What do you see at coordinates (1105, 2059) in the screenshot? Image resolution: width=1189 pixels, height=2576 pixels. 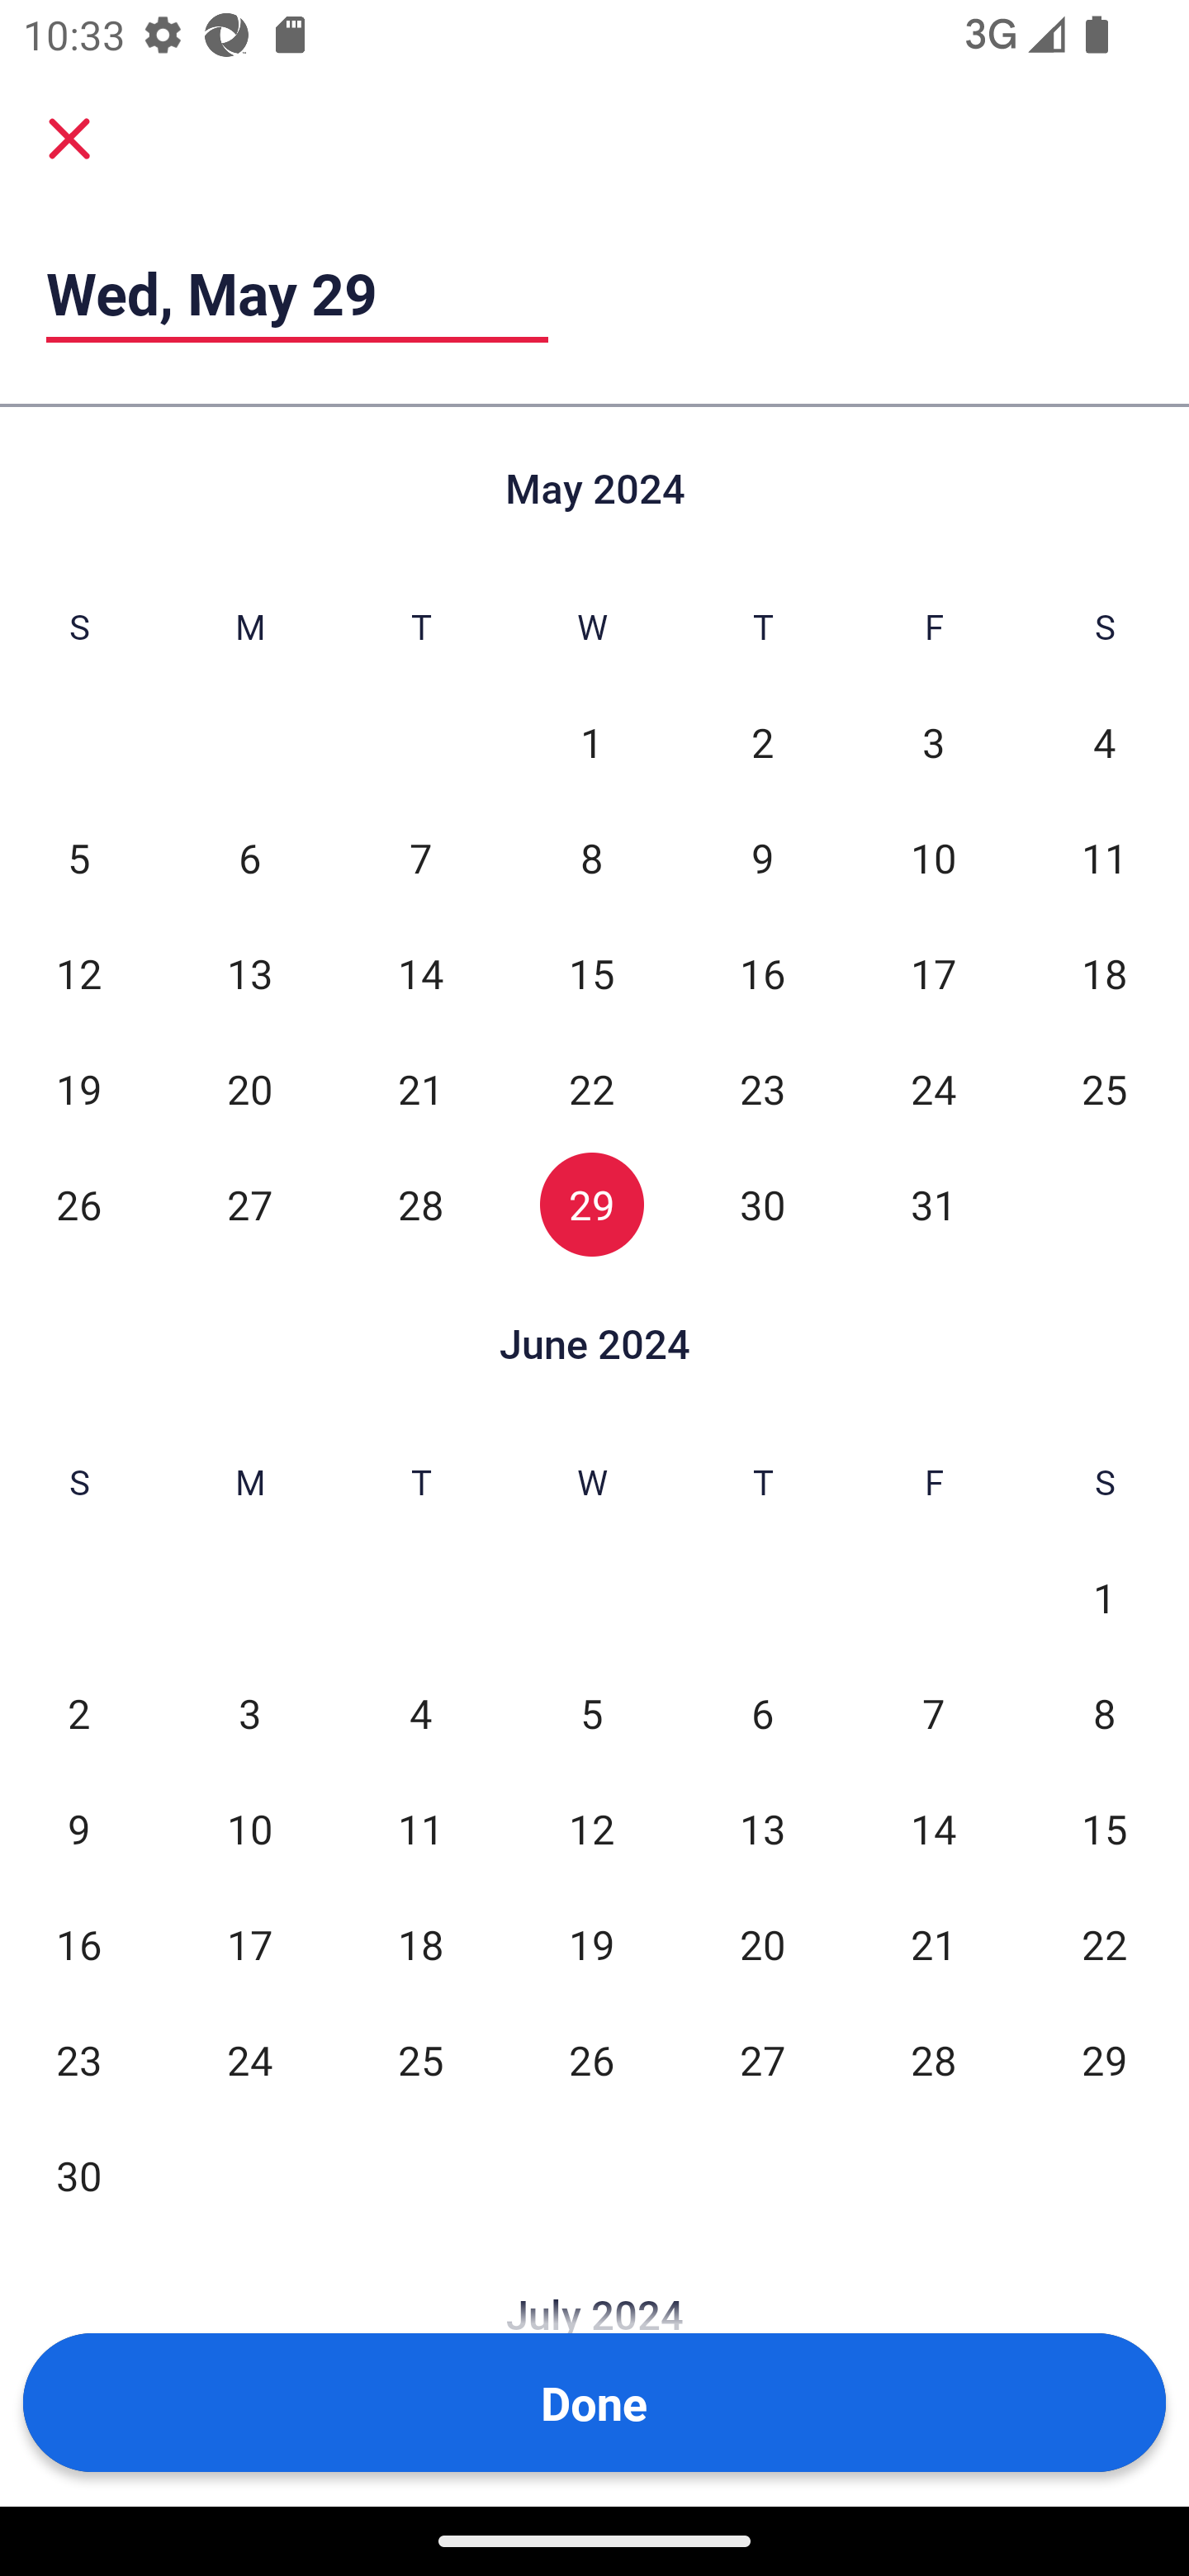 I see `29 Sat, Jun 29, Not Selected` at bounding box center [1105, 2059].